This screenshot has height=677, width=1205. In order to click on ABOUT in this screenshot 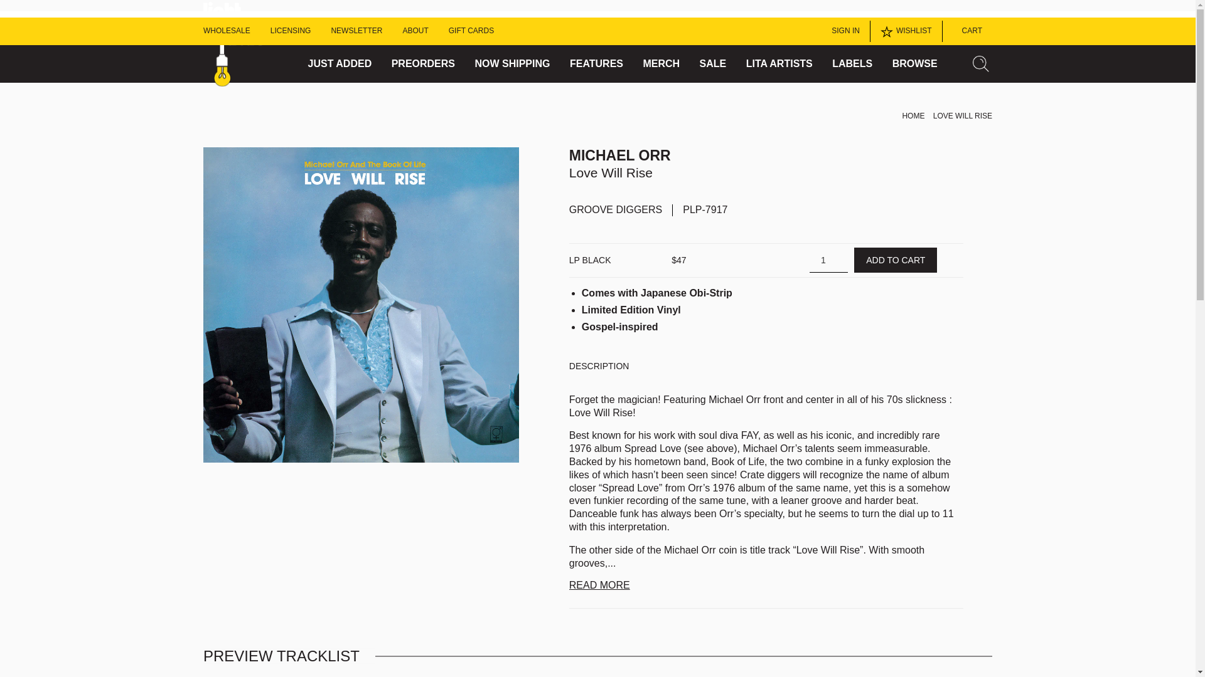, I will do `click(415, 31)`.